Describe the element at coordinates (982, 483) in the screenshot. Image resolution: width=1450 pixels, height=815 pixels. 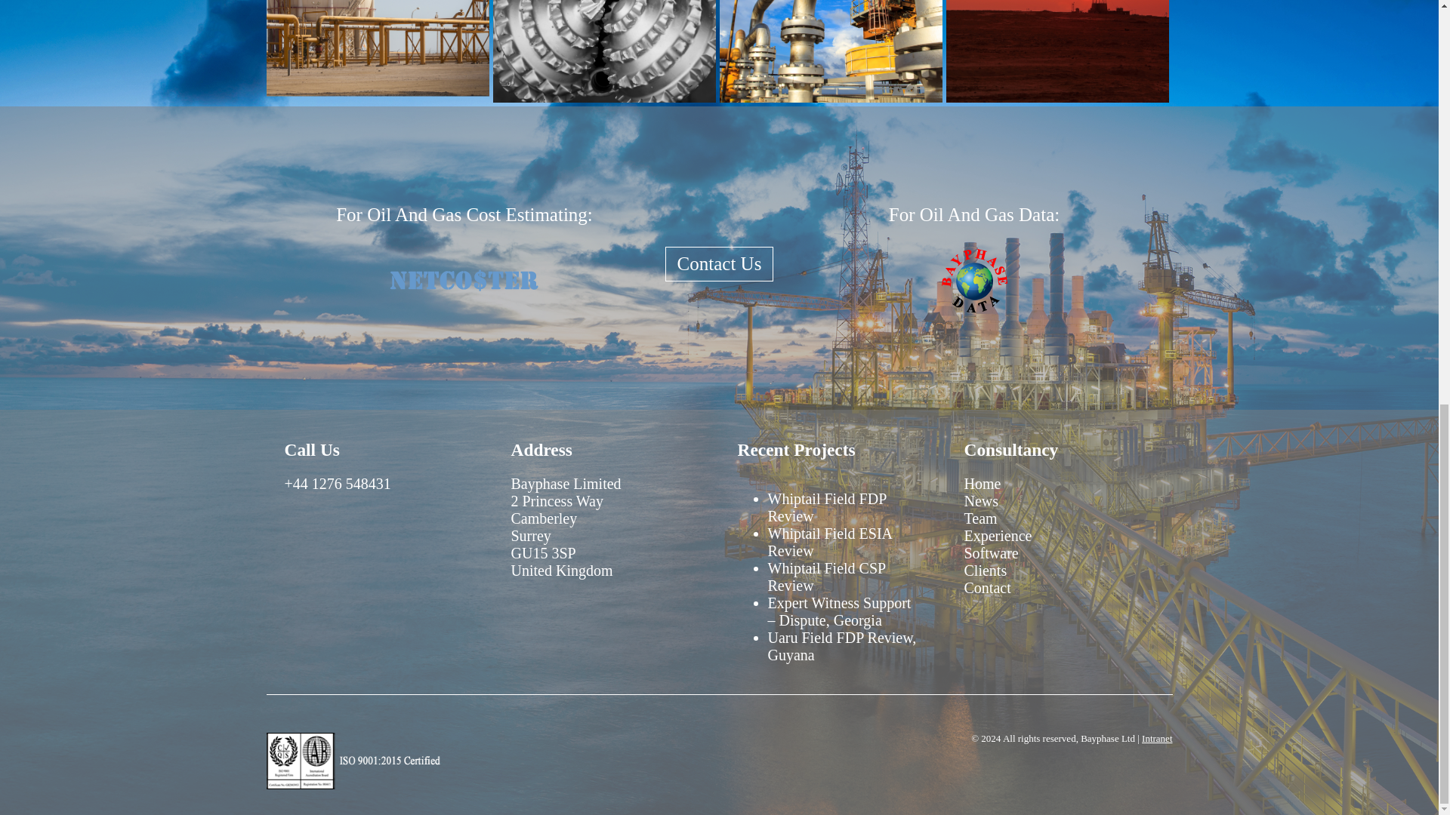
I see `Home` at that location.